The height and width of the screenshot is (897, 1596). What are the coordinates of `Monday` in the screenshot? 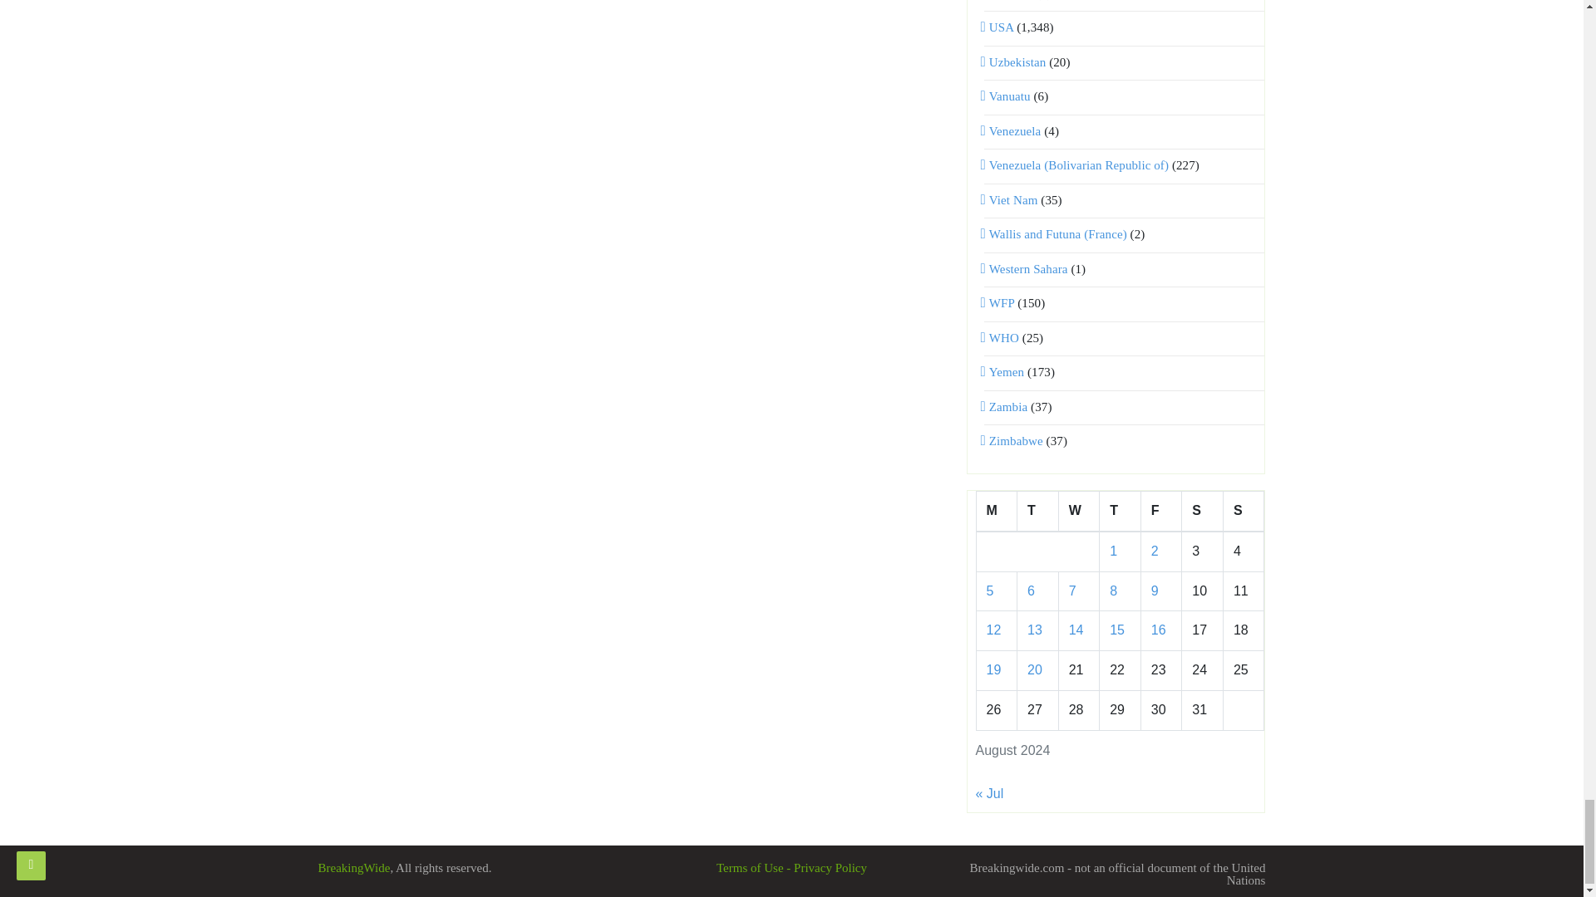 It's located at (996, 510).